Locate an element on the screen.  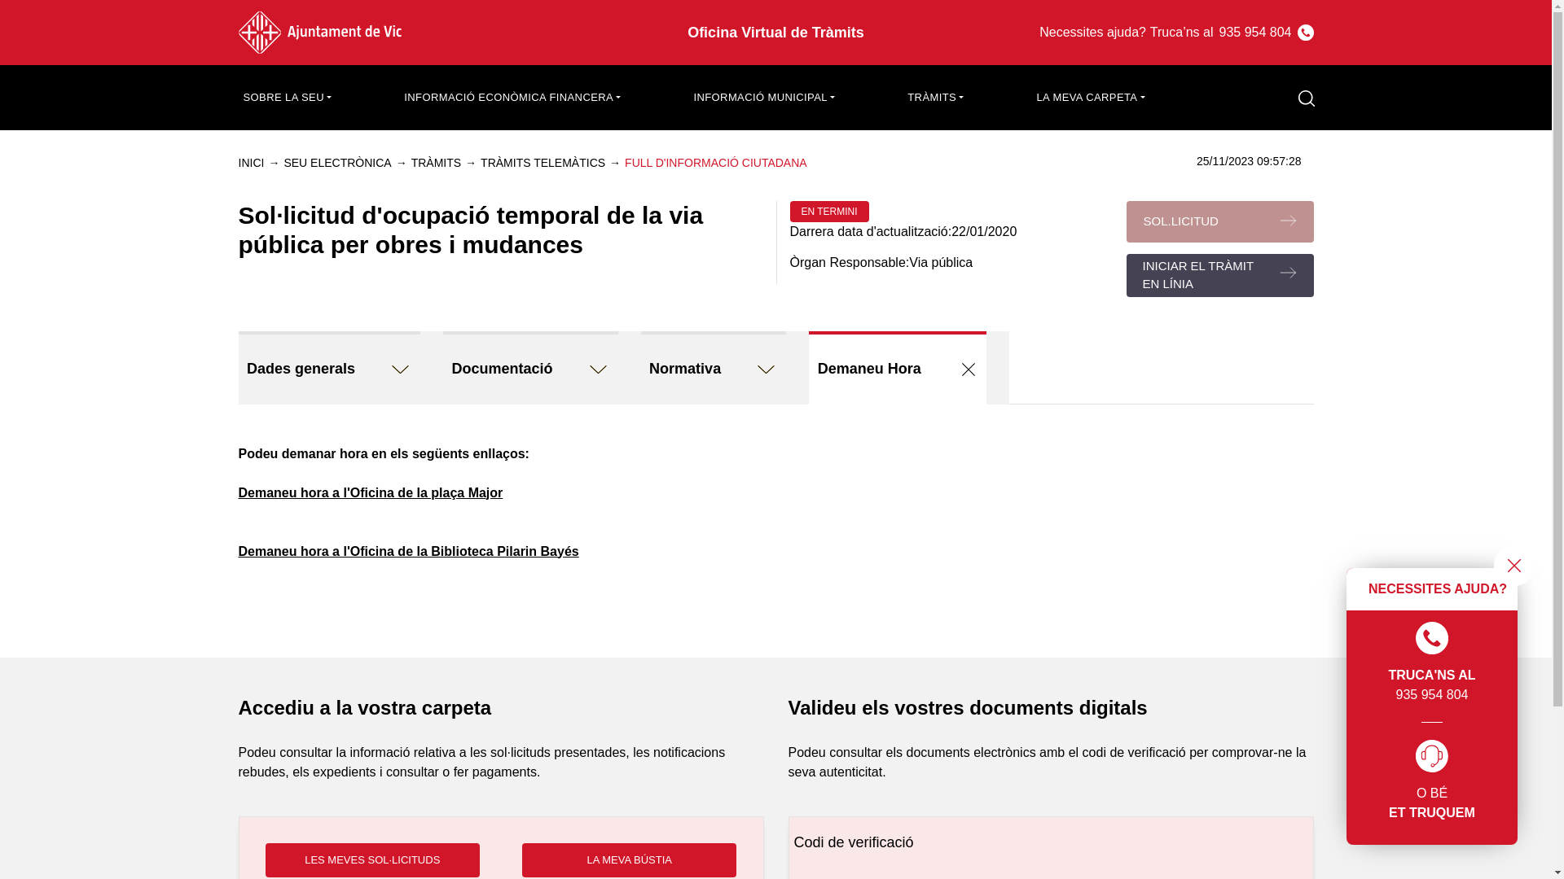
INICI is located at coordinates (251, 163).